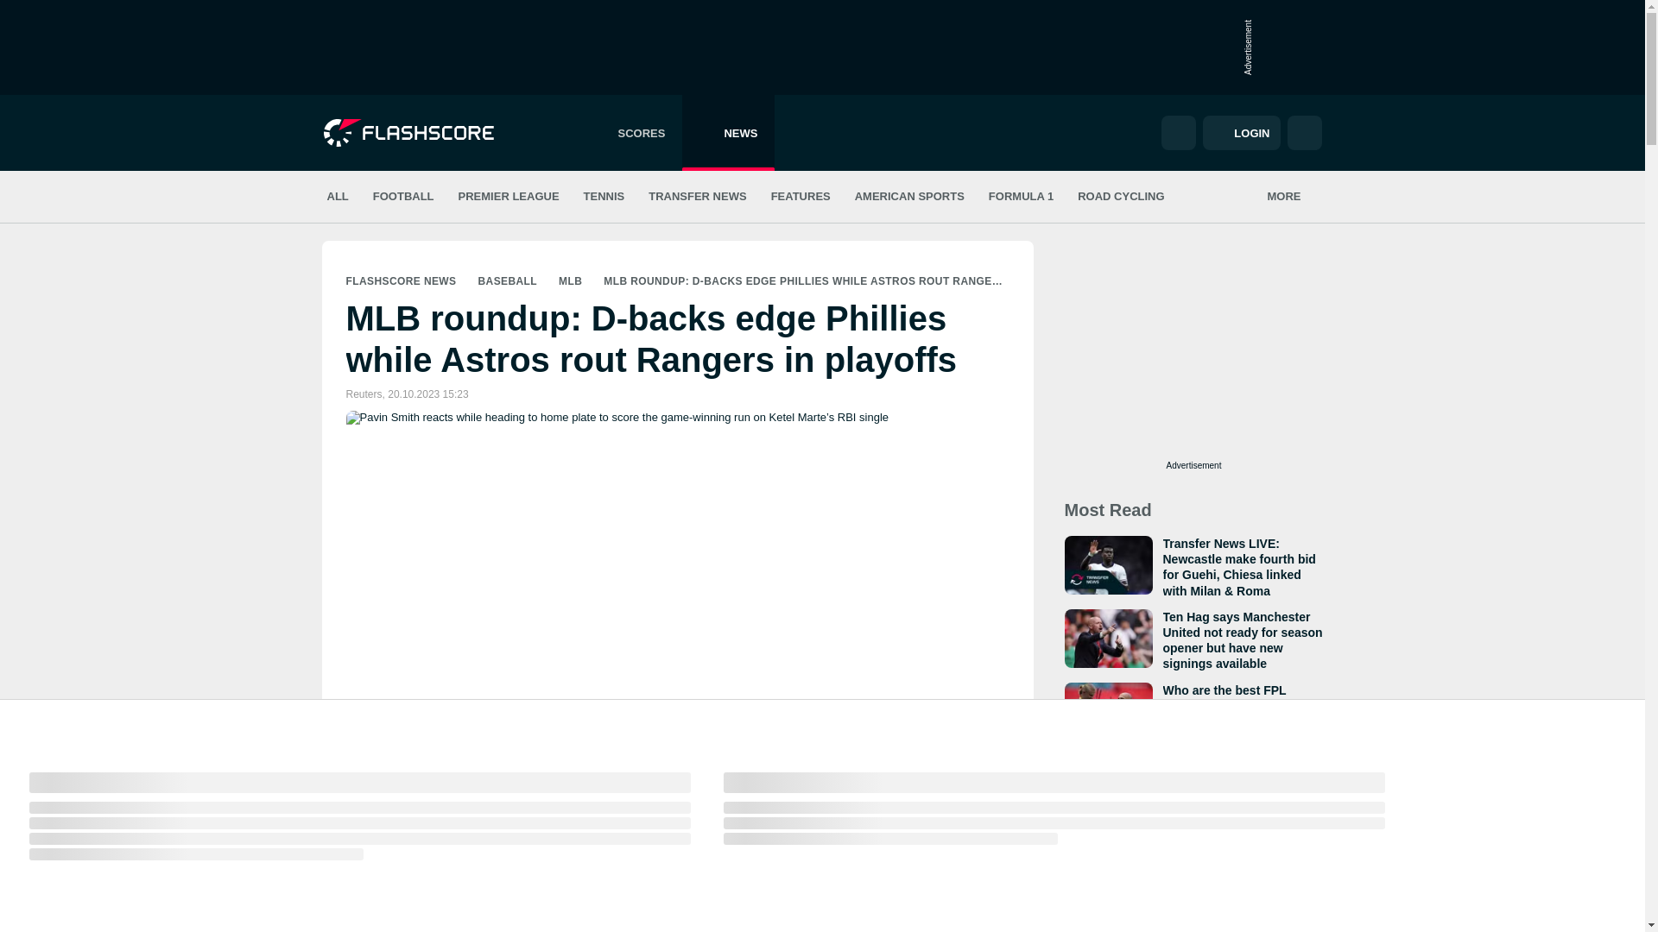 This screenshot has width=1658, height=932. I want to click on BASEBALL, so click(508, 280).